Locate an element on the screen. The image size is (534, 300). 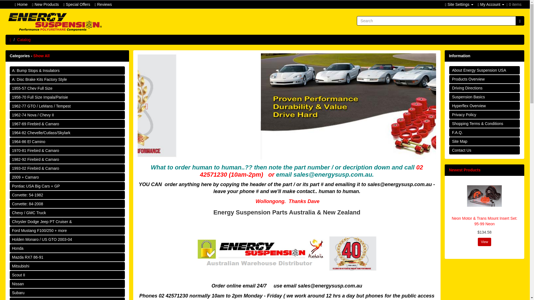
Energy Suspension Australian Supplier is located at coordinates (55, 22).